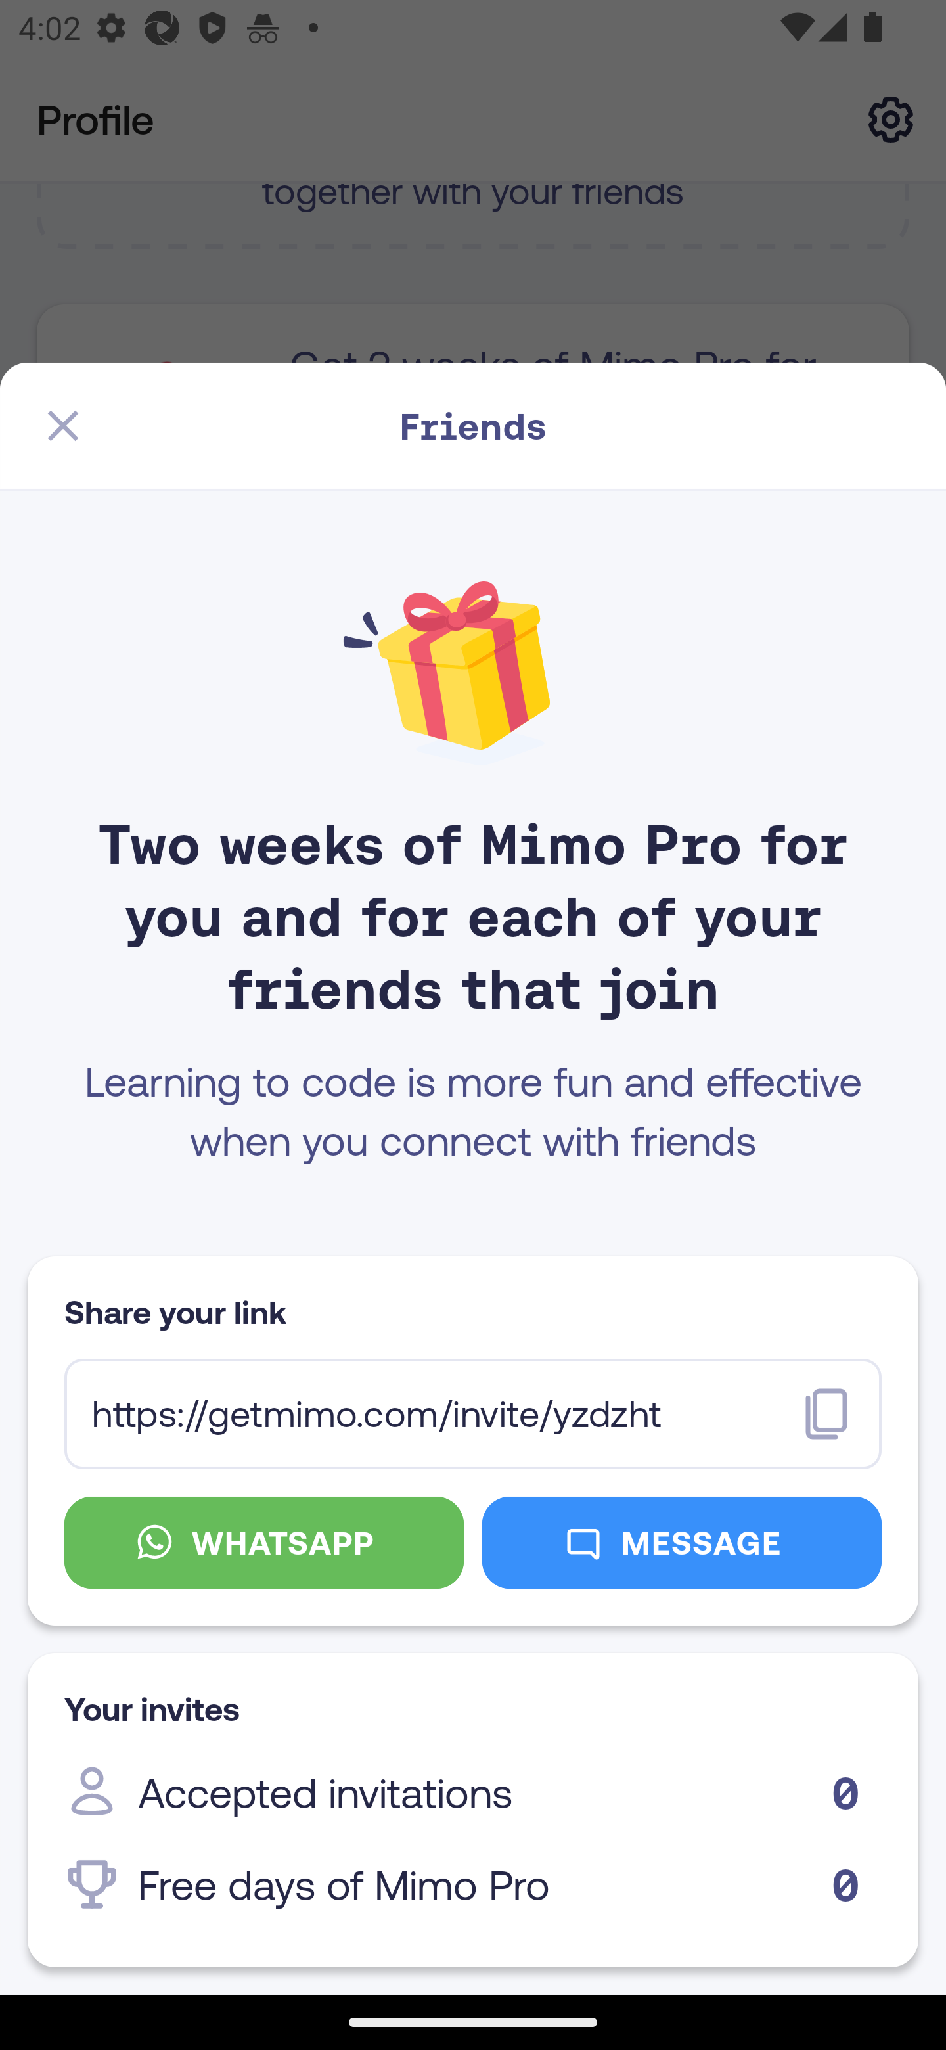 The width and height of the screenshot is (946, 2050). What do you see at coordinates (473, 1414) in the screenshot?
I see `https://getmimo.com/invite/yzdzht` at bounding box center [473, 1414].